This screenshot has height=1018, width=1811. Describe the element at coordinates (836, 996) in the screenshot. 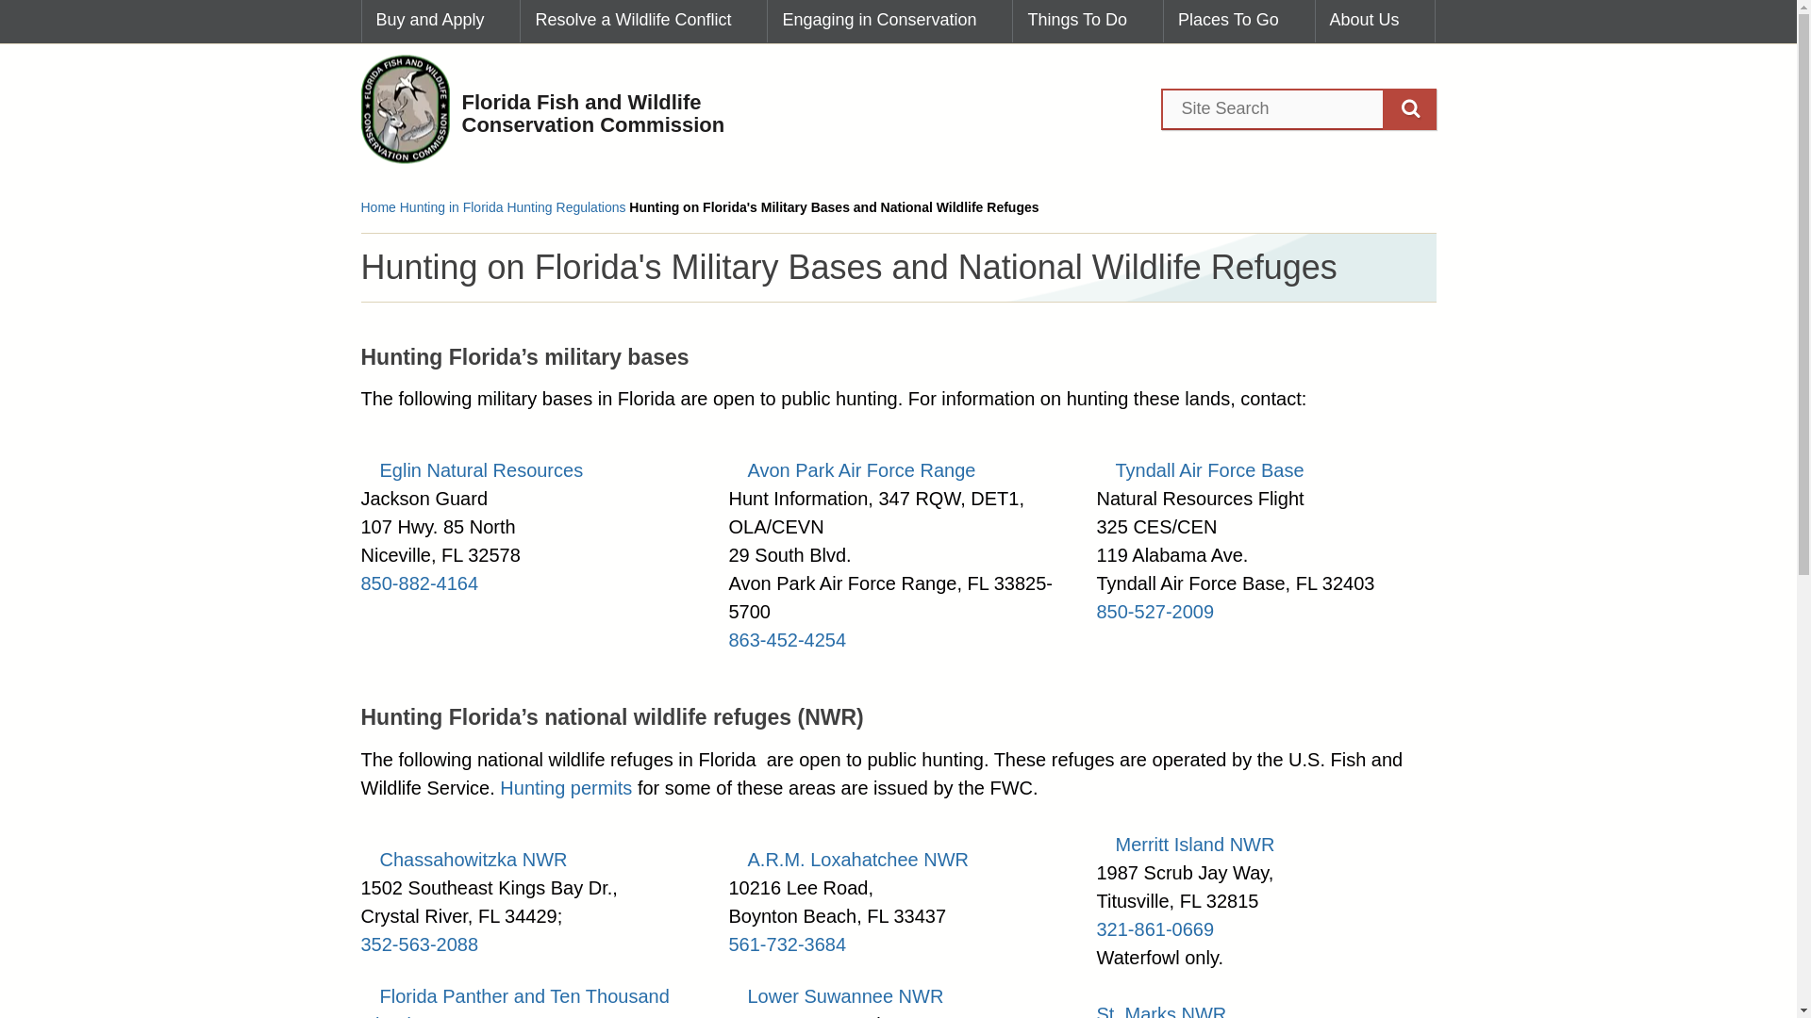

I see `Lower Suwannee NWR` at that location.